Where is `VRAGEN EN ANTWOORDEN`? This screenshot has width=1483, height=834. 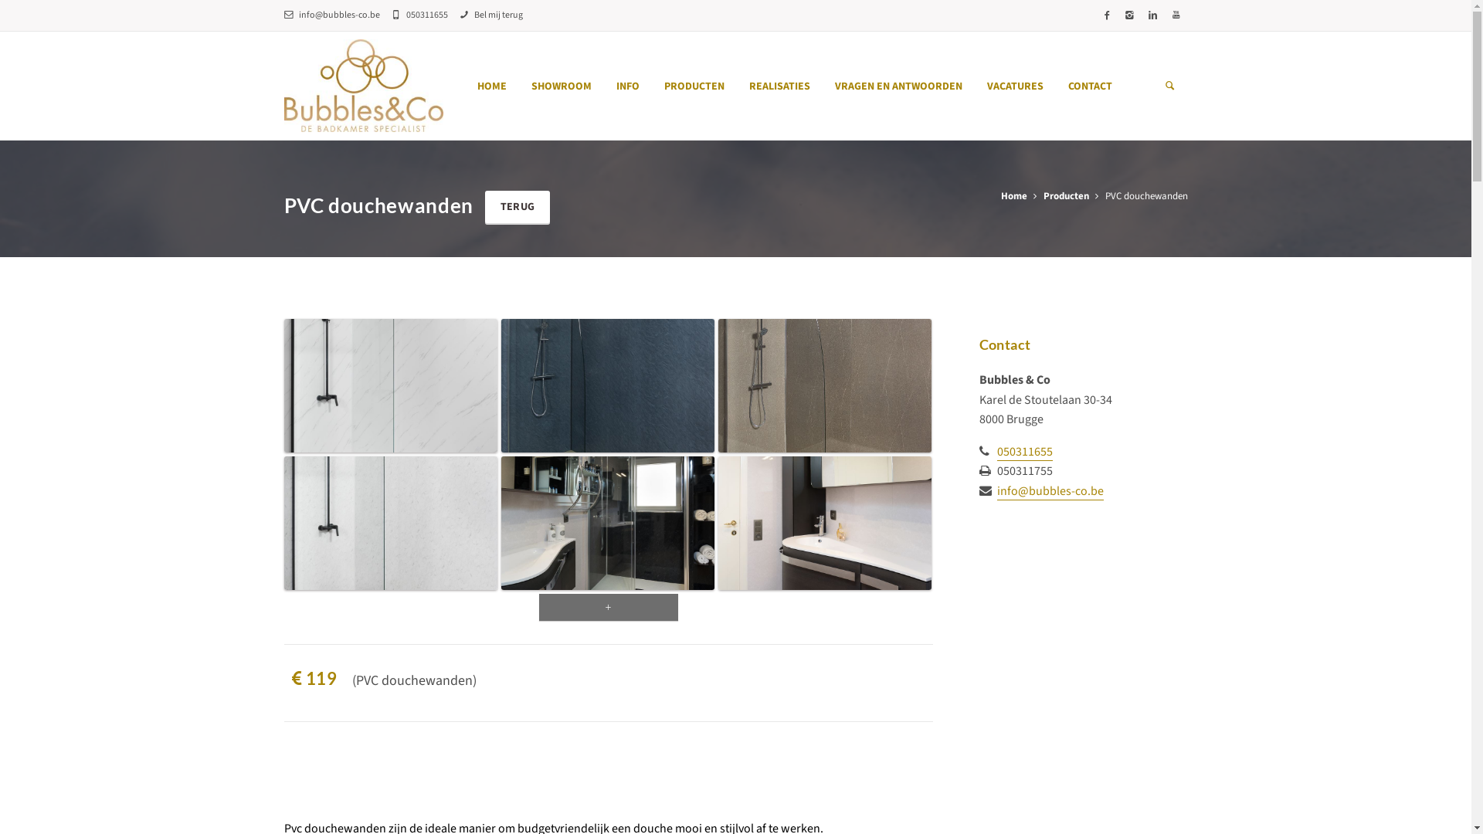
VRAGEN EN ANTWOORDEN is located at coordinates (899, 86).